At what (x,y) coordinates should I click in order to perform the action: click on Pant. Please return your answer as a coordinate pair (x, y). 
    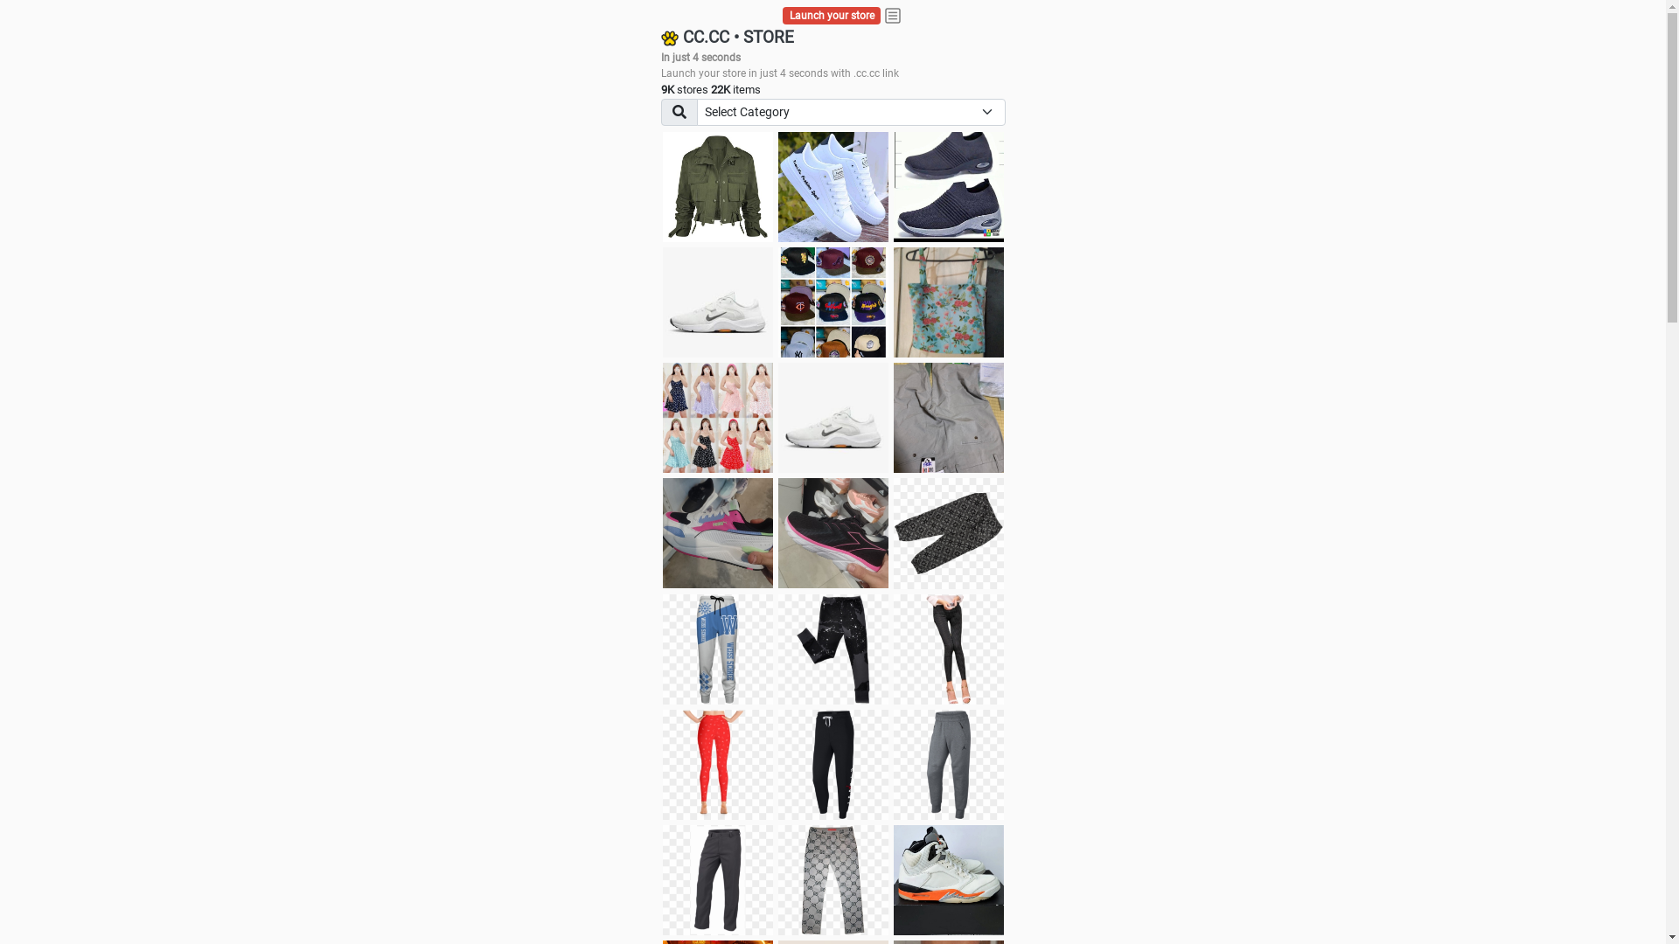
    Looking at the image, I should click on (833, 649).